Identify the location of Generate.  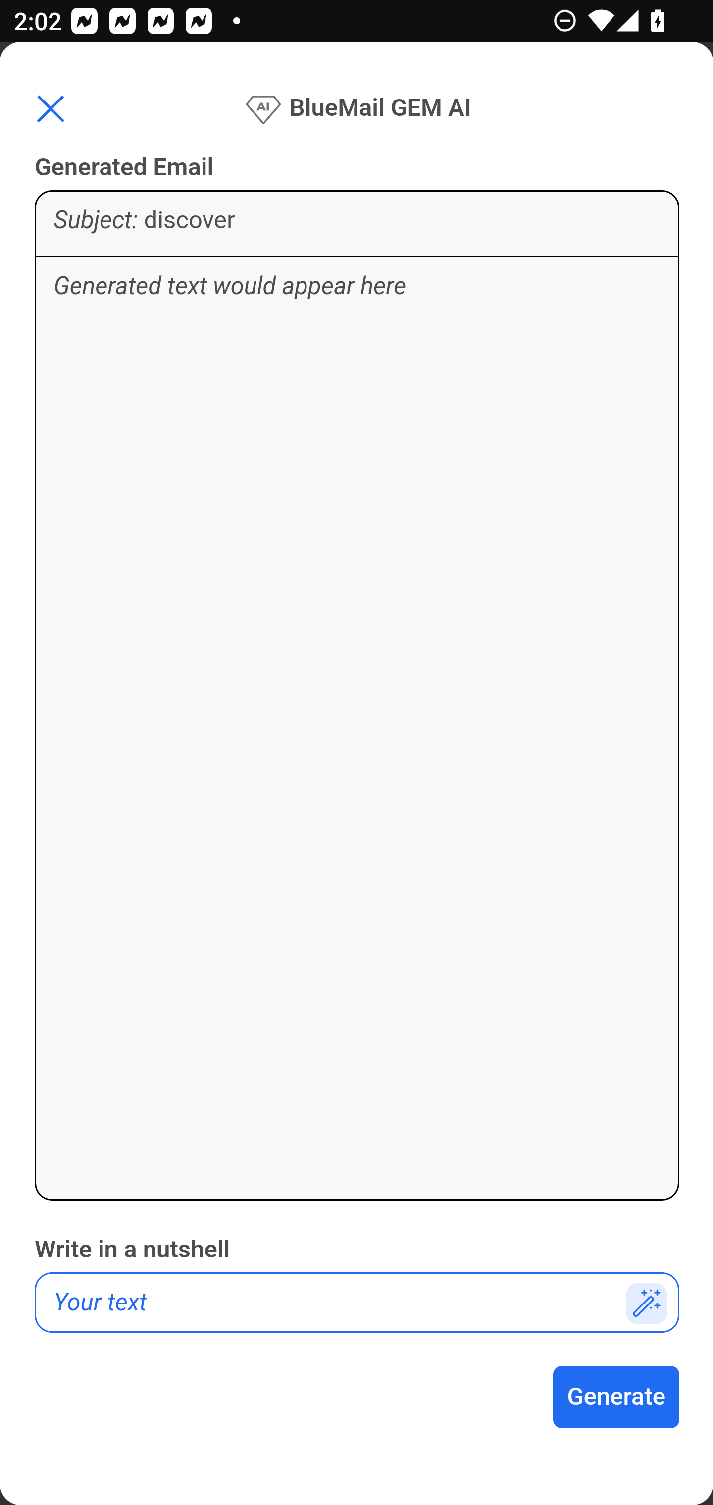
(617, 1397).